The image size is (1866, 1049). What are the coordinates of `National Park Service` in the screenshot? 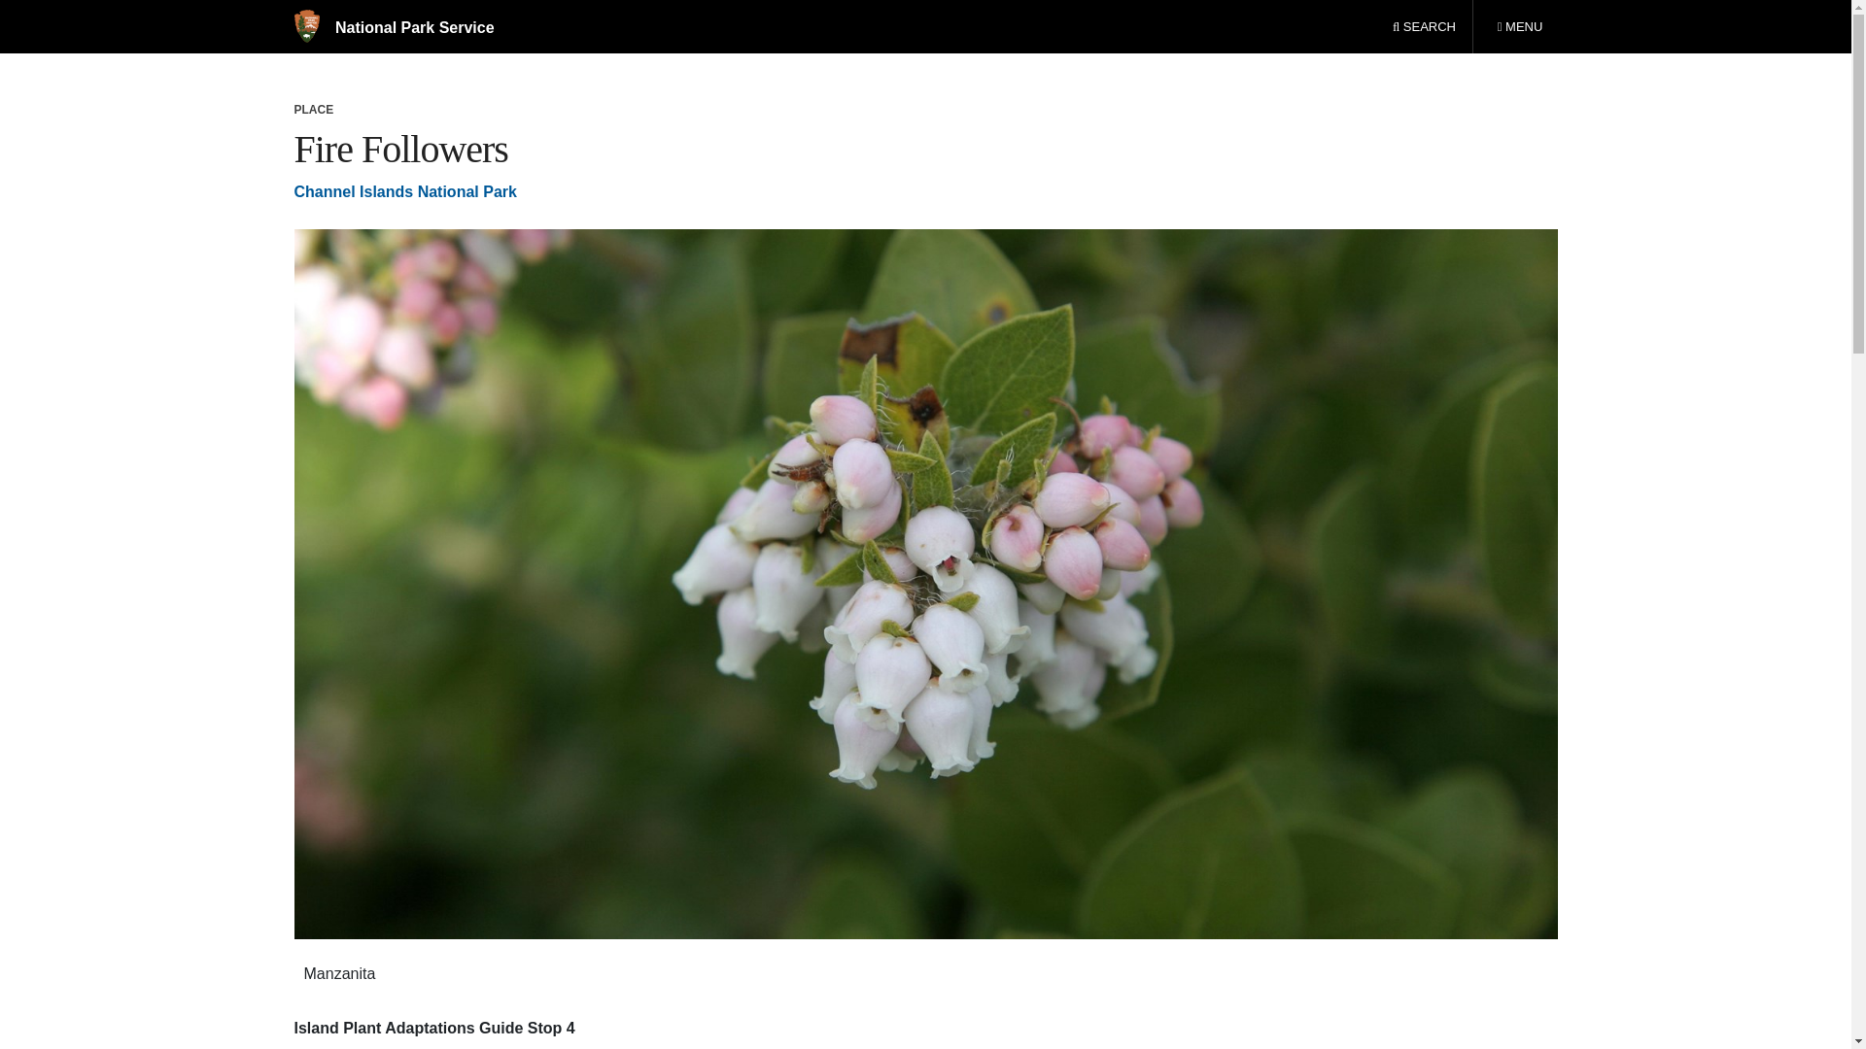 It's located at (393, 27).